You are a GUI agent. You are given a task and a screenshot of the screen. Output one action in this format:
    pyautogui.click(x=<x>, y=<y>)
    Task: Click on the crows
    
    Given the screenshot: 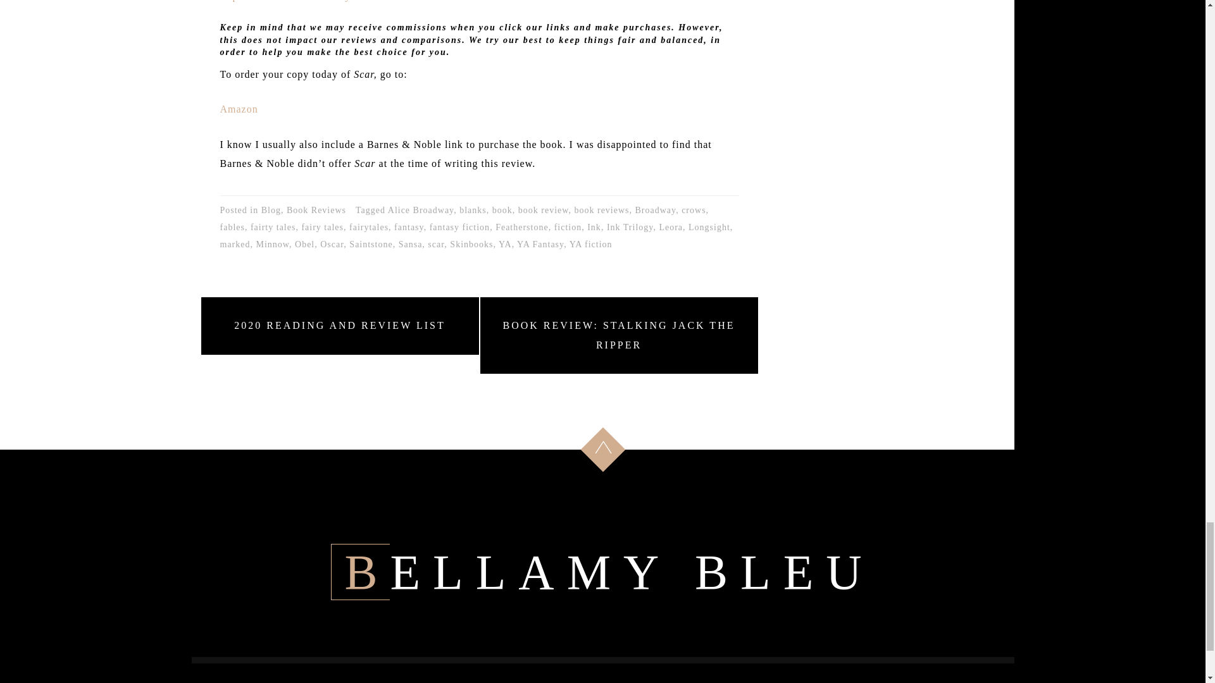 What is the action you would take?
    pyautogui.click(x=694, y=210)
    